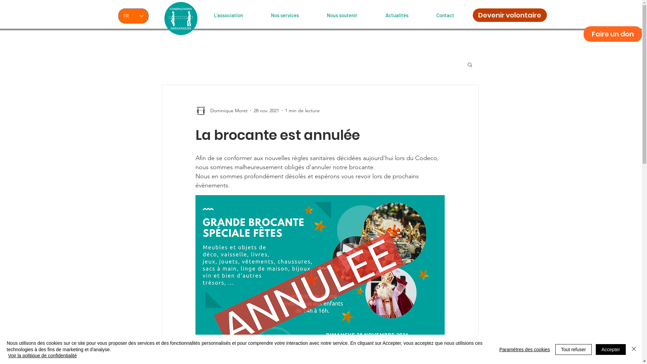  What do you see at coordinates (454, 12) in the screenshot?
I see `Contact` at bounding box center [454, 12].